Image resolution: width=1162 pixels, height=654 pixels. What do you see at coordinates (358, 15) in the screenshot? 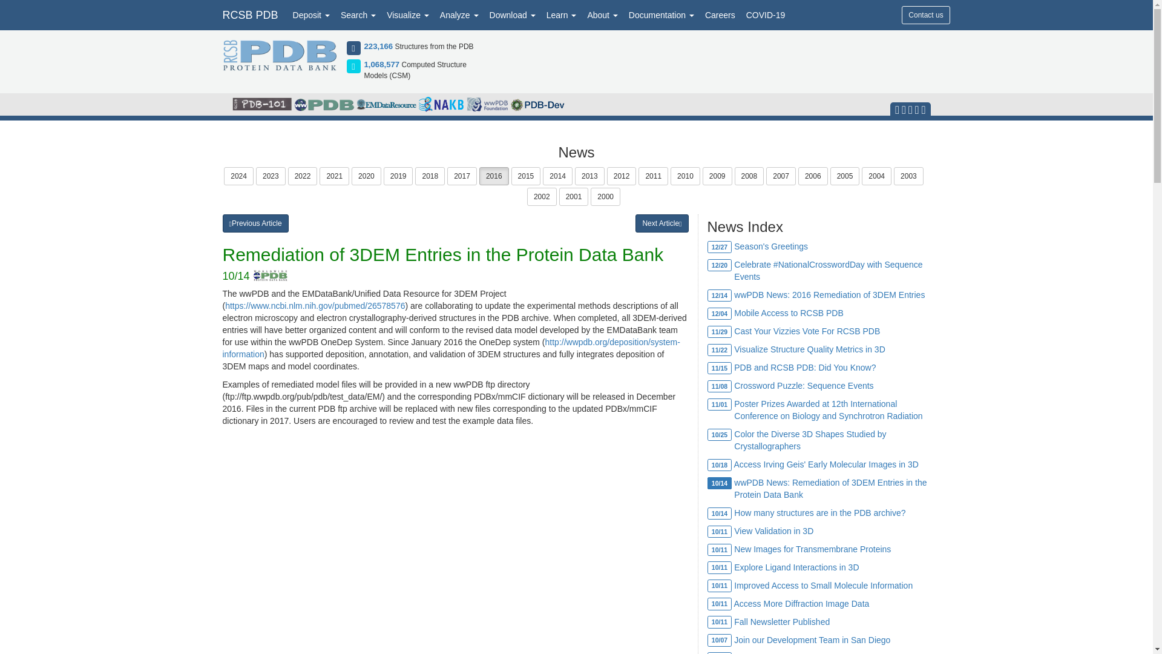
I see `Search ` at bounding box center [358, 15].